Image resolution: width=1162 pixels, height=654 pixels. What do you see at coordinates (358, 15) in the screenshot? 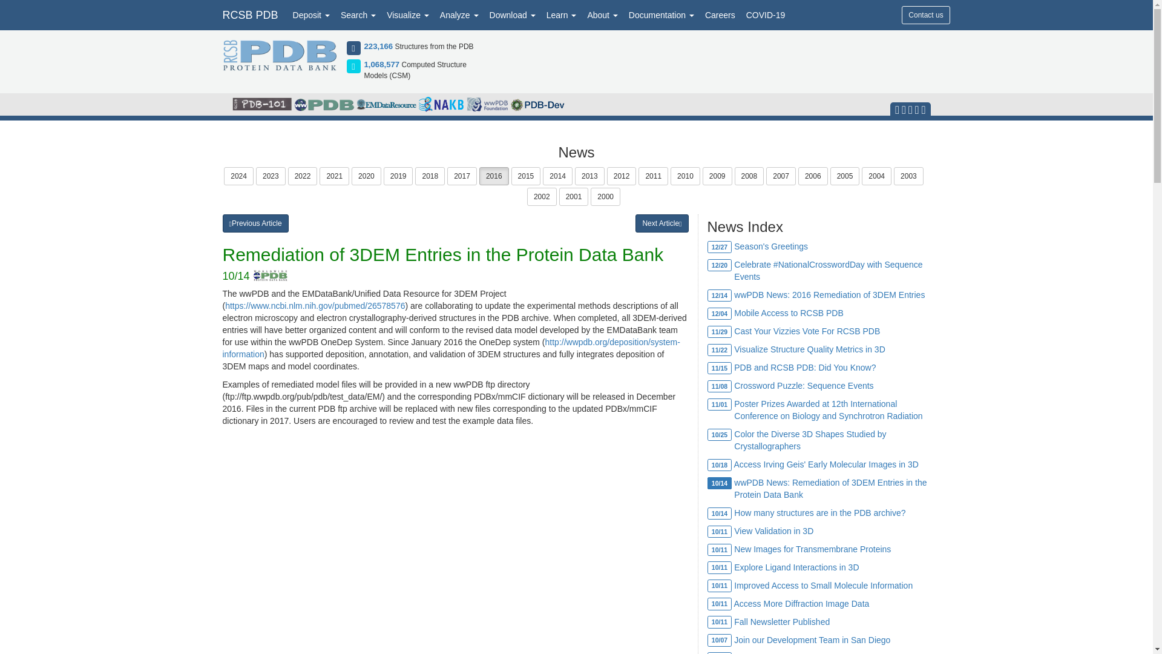
I see `Search ` at bounding box center [358, 15].